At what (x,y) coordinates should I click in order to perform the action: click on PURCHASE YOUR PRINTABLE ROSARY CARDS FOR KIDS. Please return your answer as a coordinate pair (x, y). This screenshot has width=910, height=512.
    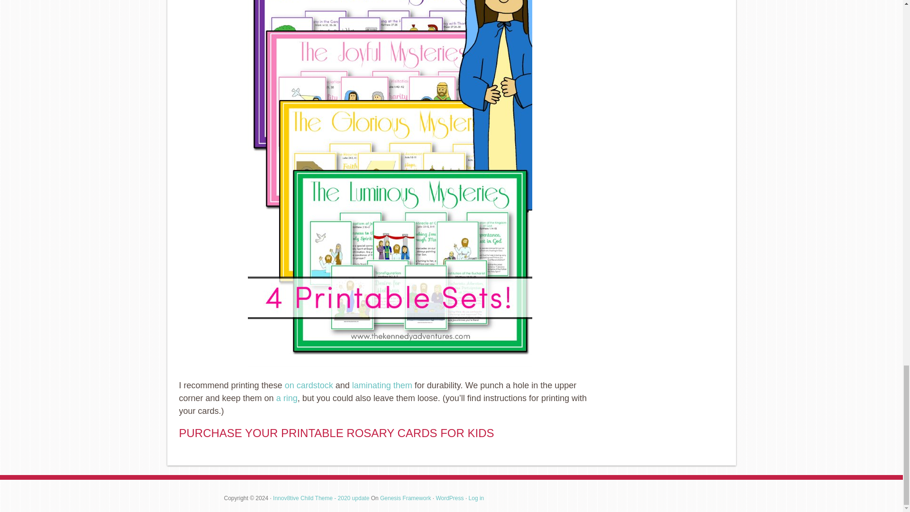
    Looking at the image, I should click on (337, 432).